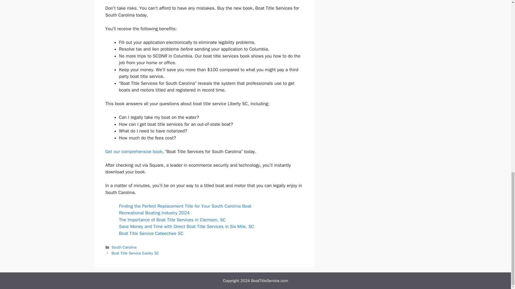 Image resolution: width=515 pixels, height=289 pixels. I want to click on Recreational Boating Industry 2024, so click(154, 213).